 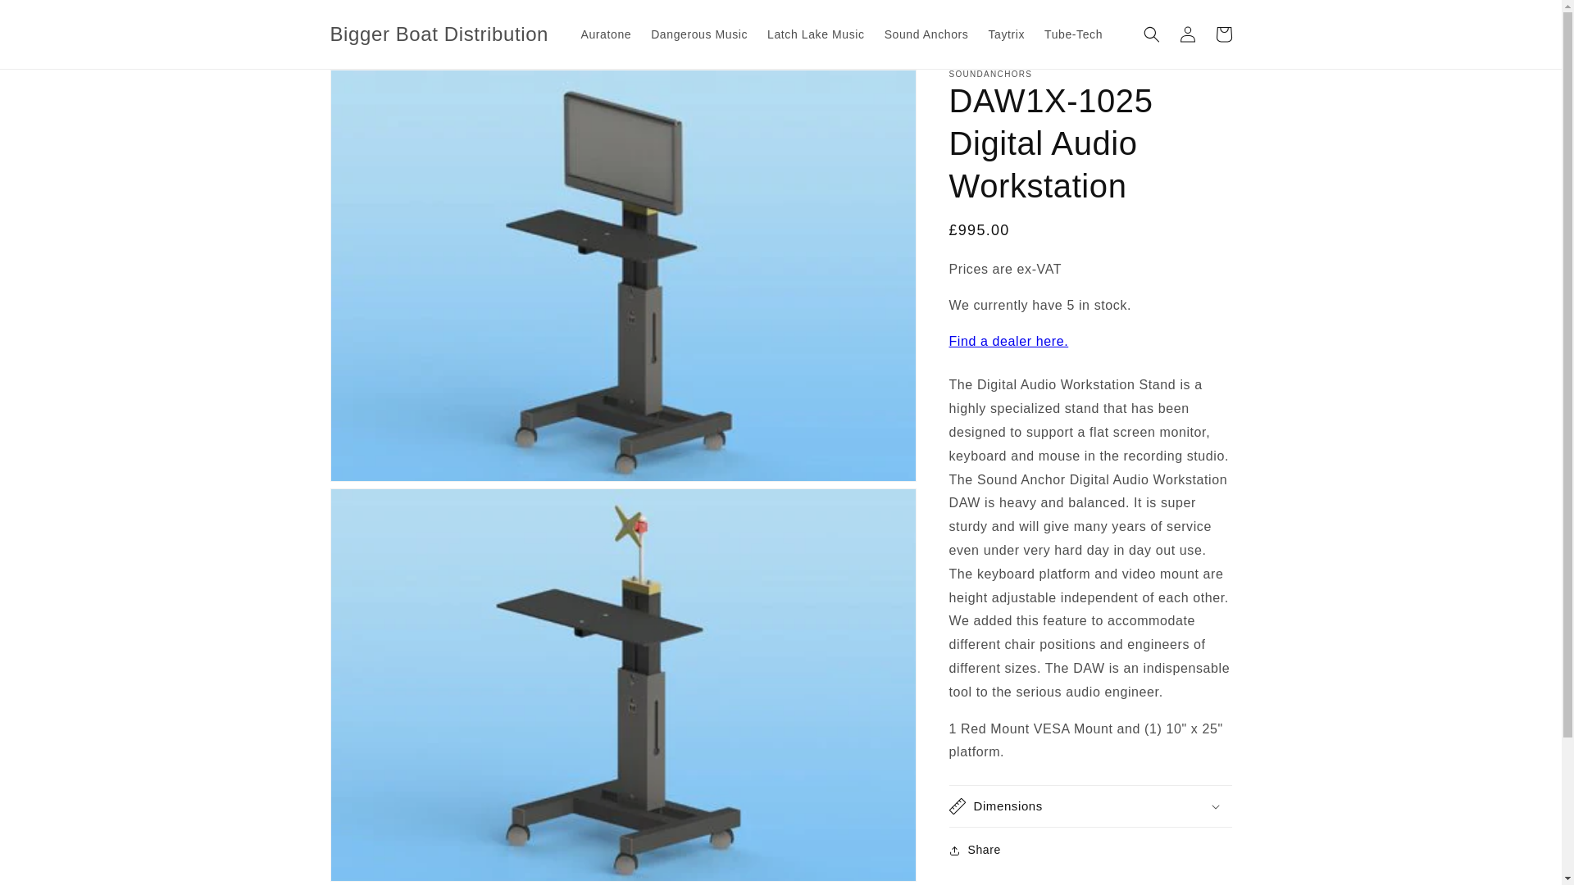 What do you see at coordinates (1223, 34) in the screenshot?
I see `Cart` at bounding box center [1223, 34].